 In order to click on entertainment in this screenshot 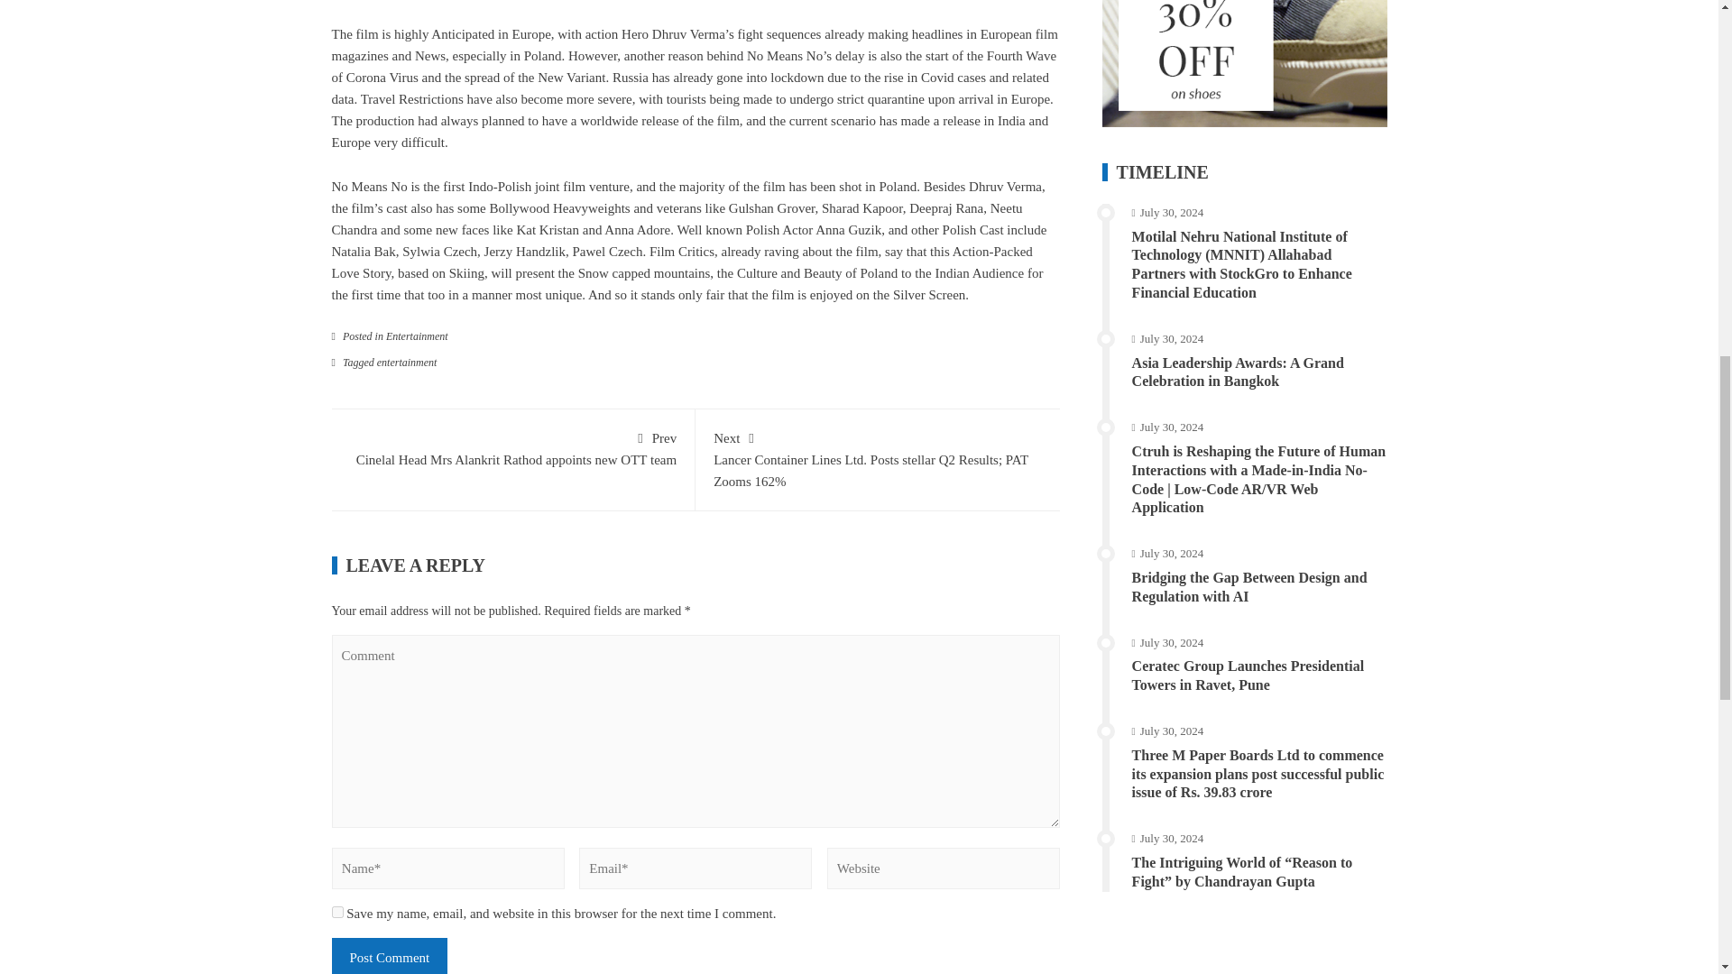, I will do `click(408, 363)`.